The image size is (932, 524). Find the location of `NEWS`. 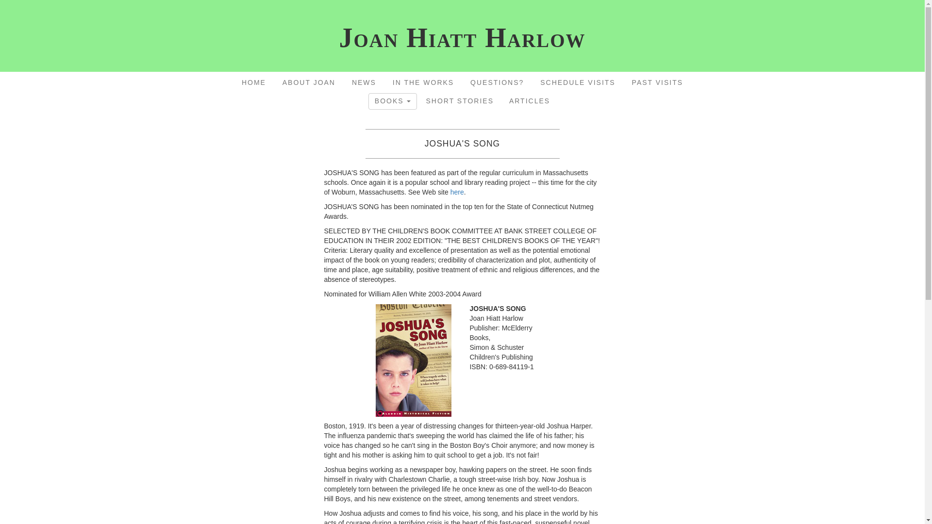

NEWS is located at coordinates (364, 82).